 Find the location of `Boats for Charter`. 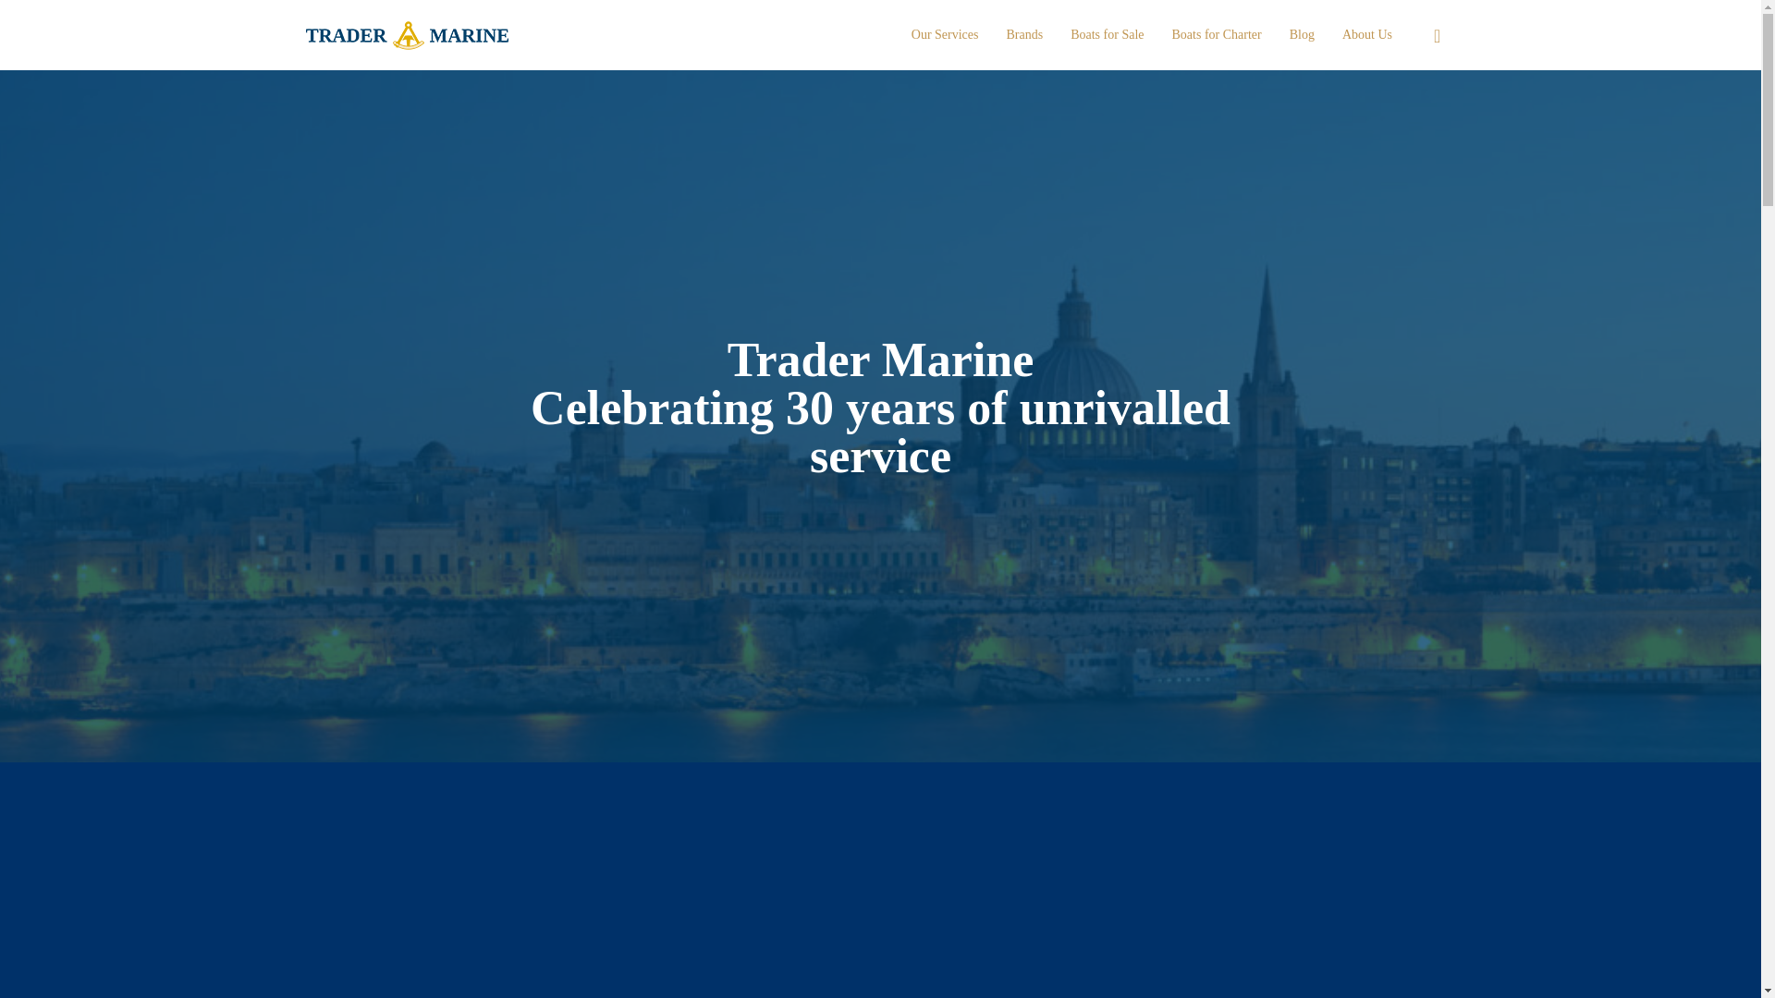

Boats for Charter is located at coordinates (1217, 35).